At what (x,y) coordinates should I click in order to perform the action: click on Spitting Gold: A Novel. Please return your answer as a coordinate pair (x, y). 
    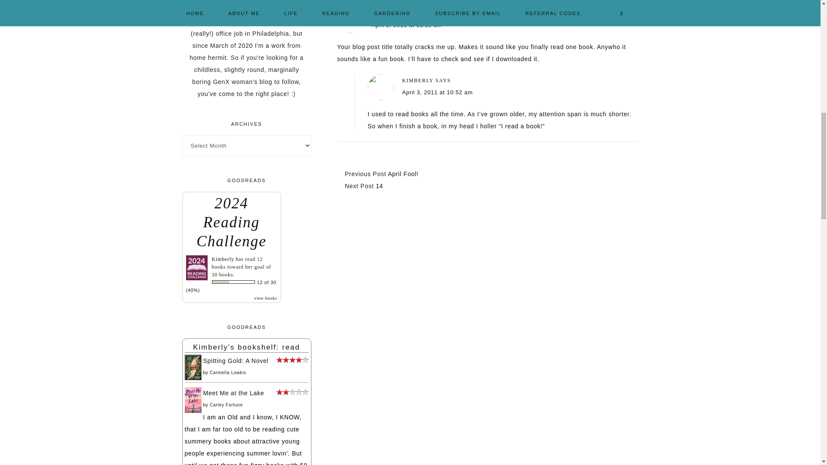
    Looking at the image, I should click on (193, 378).